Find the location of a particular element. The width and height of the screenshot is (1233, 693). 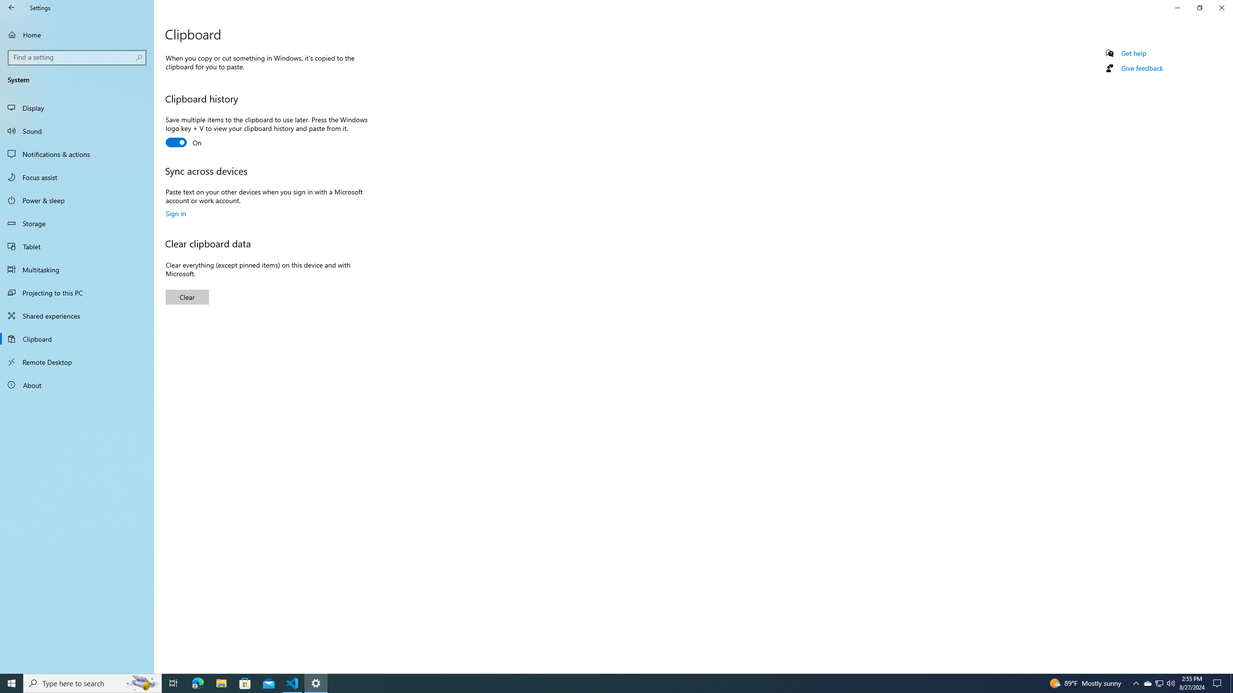

Minimize Settings is located at coordinates (1232, 683).